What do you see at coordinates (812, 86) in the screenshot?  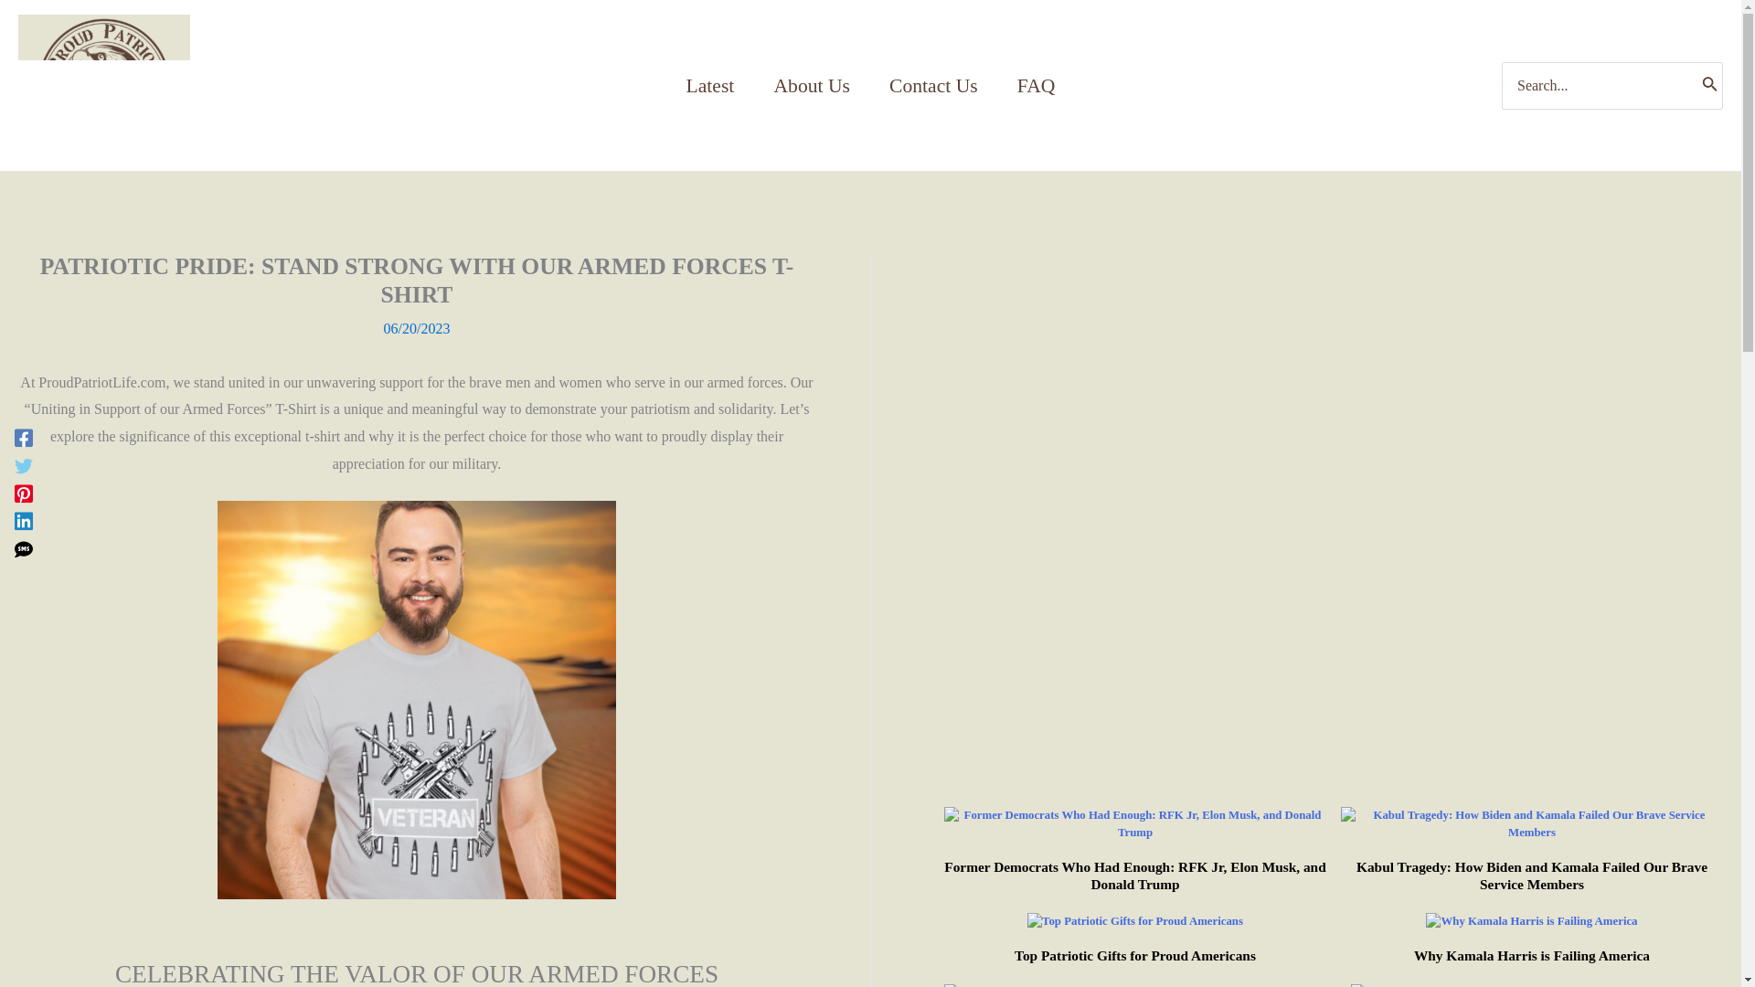 I see `About Us` at bounding box center [812, 86].